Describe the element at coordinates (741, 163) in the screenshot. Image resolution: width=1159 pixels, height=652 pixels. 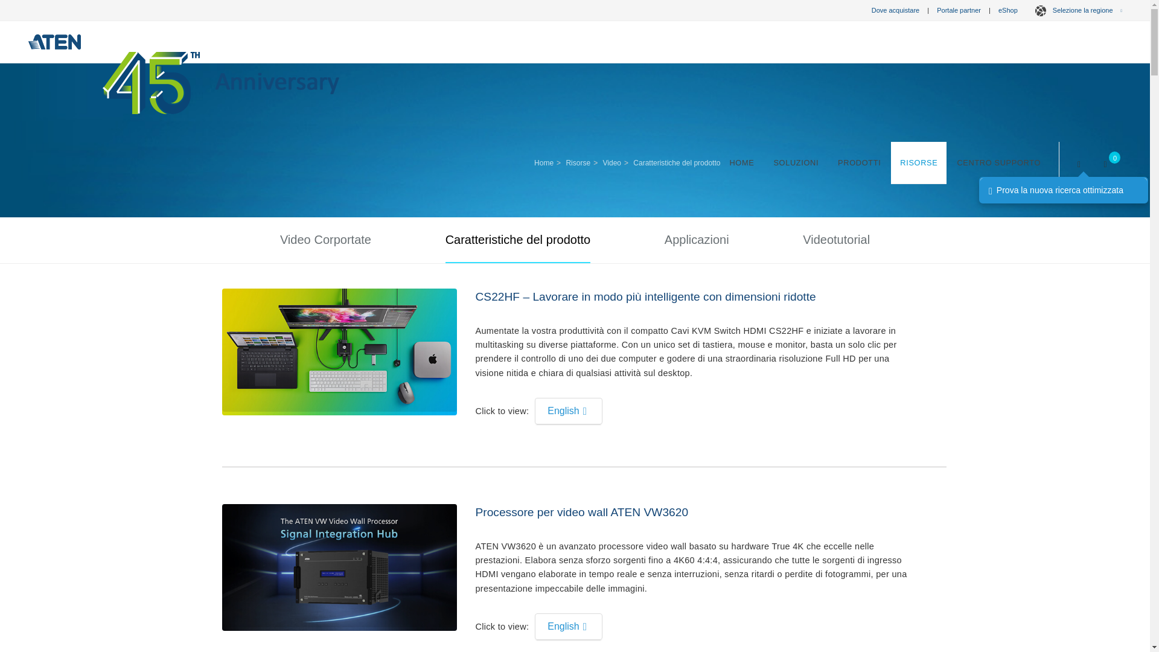
I see `HOME` at that location.